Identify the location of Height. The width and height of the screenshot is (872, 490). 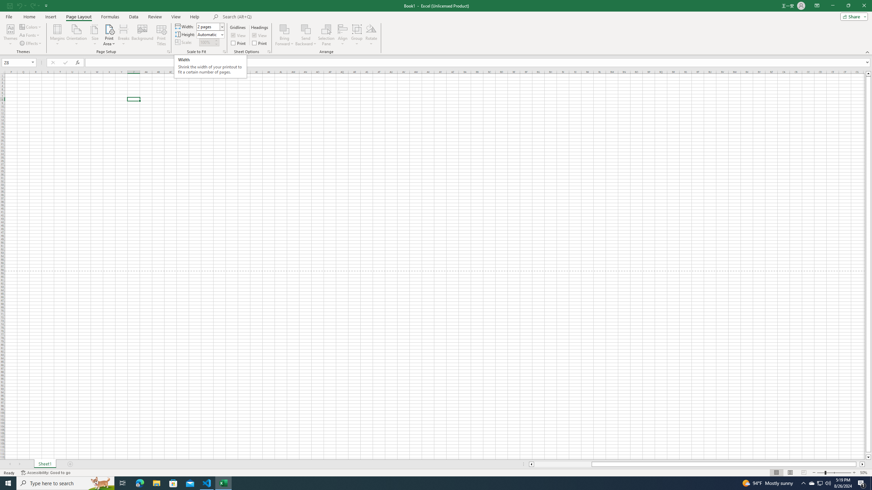
(208, 34).